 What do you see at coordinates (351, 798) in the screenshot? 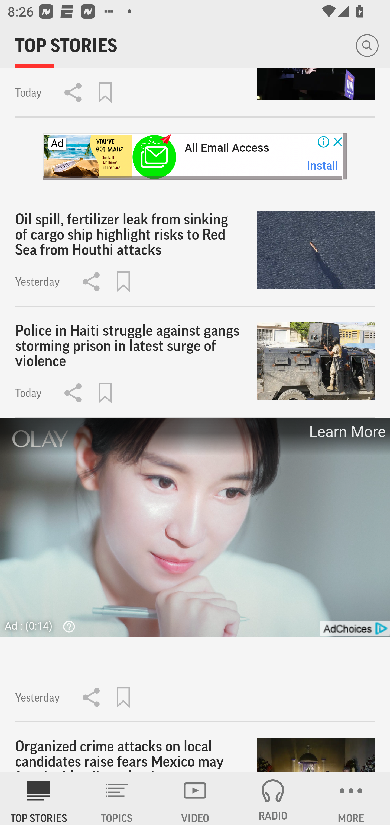
I see `MORE` at bounding box center [351, 798].